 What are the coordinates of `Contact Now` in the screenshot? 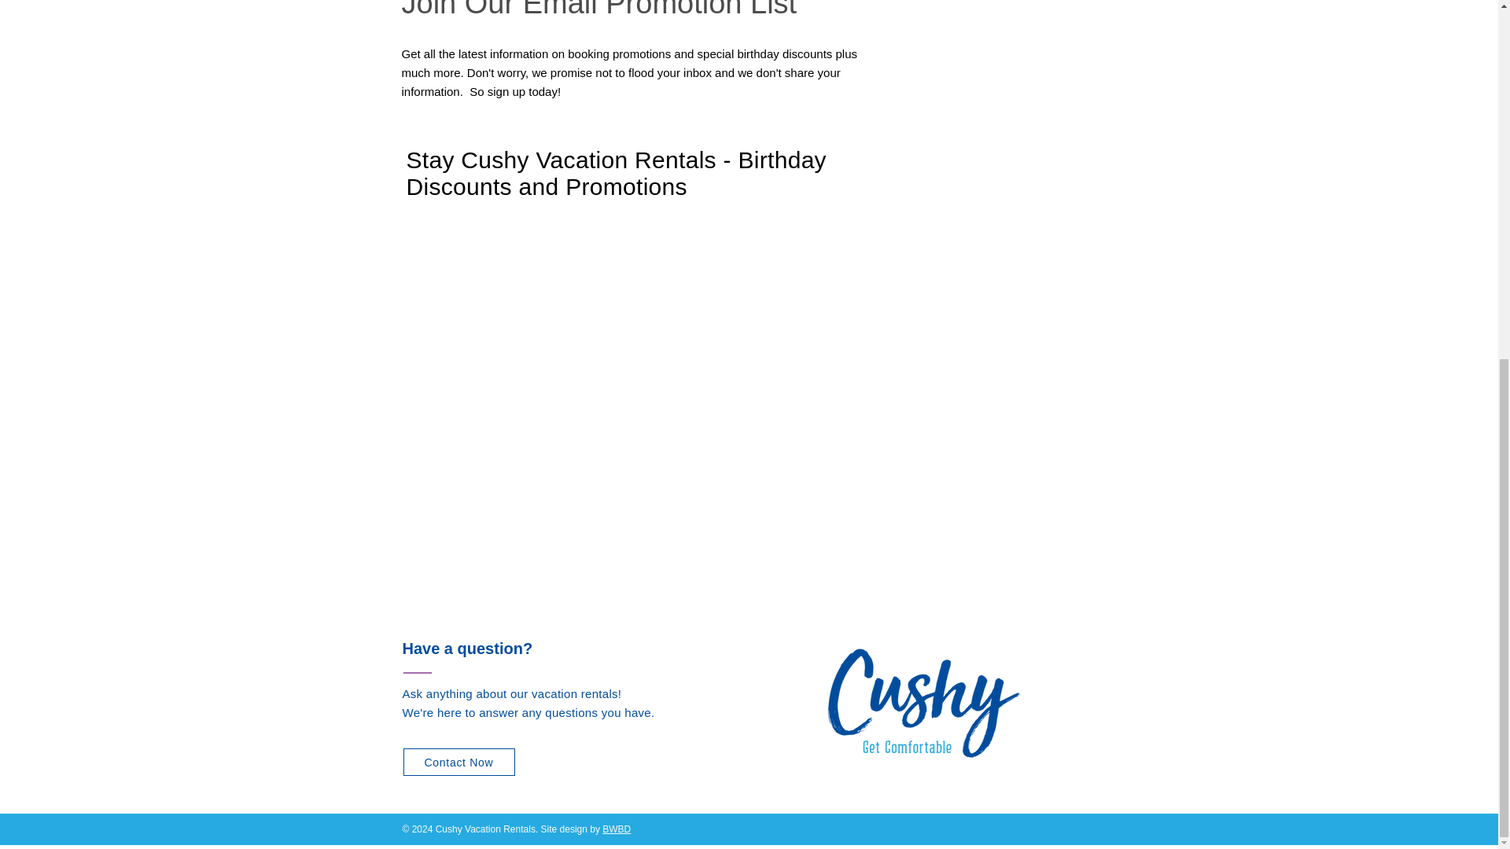 It's located at (459, 762).